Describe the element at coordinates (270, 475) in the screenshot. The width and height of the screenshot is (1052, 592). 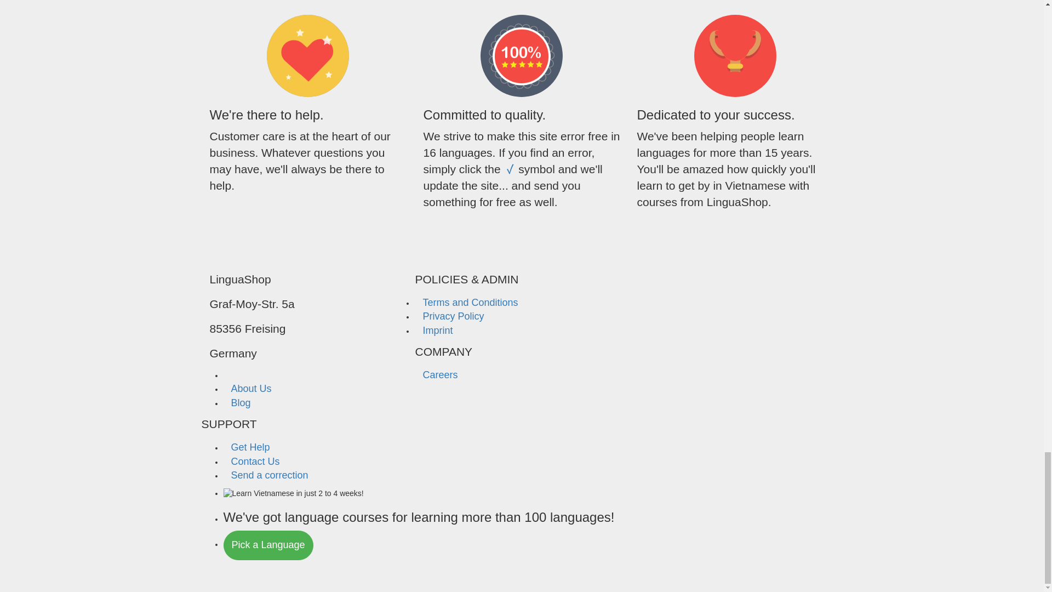
I see `Send a correction` at that location.